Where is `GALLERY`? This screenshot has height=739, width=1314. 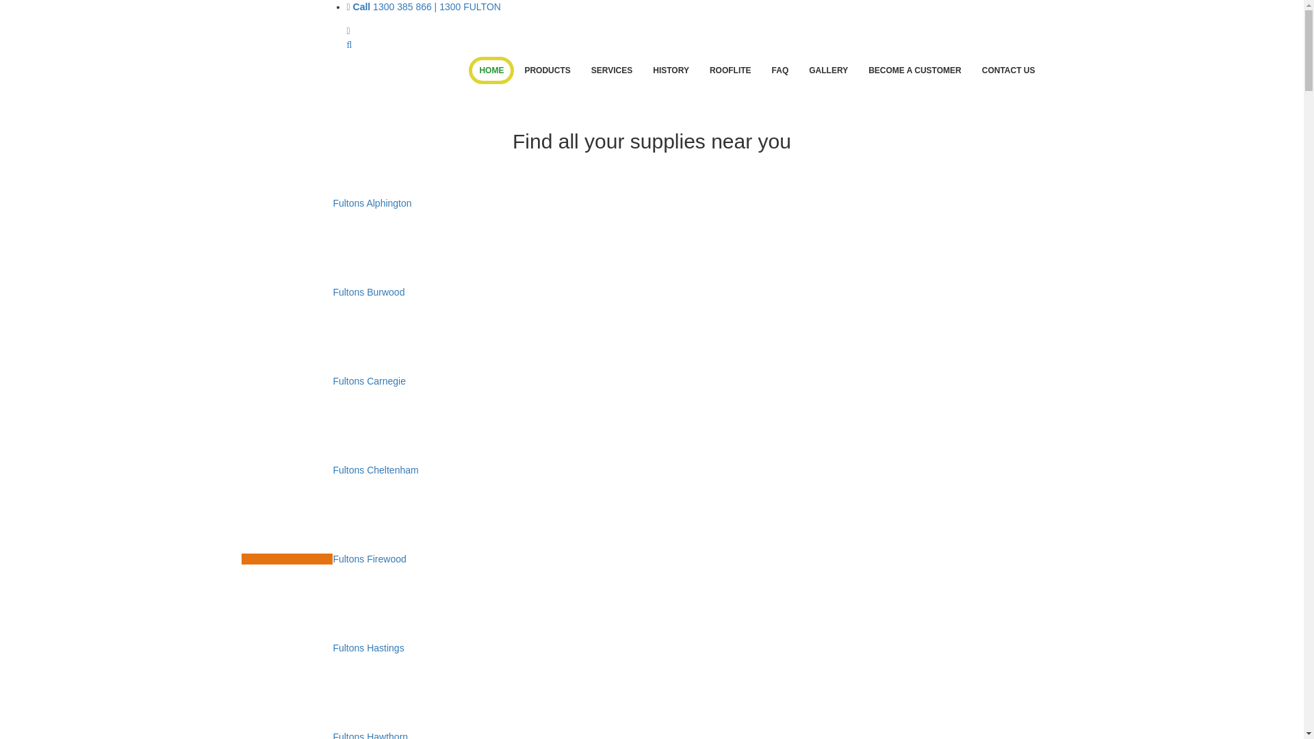 GALLERY is located at coordinates (828, 70).